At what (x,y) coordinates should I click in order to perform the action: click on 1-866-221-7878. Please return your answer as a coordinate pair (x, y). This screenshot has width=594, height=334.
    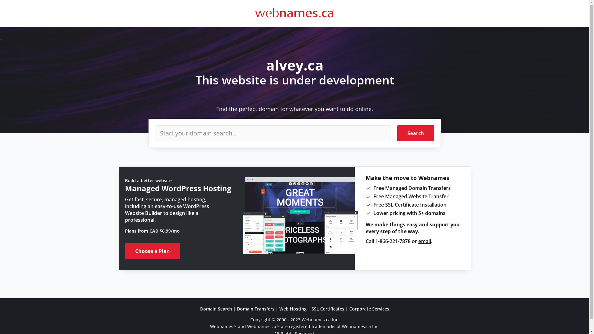
    Looking at the image, I should click on (393, 241).